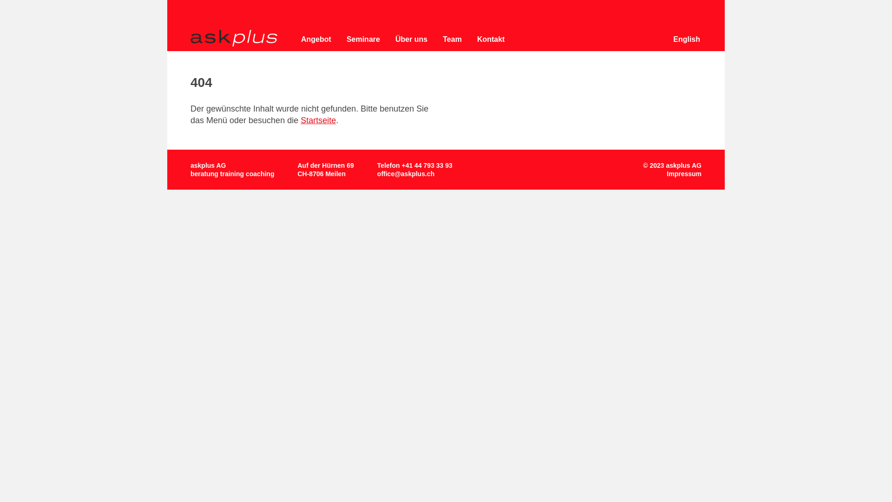  I want to click on Seminare, so click(363, 39).